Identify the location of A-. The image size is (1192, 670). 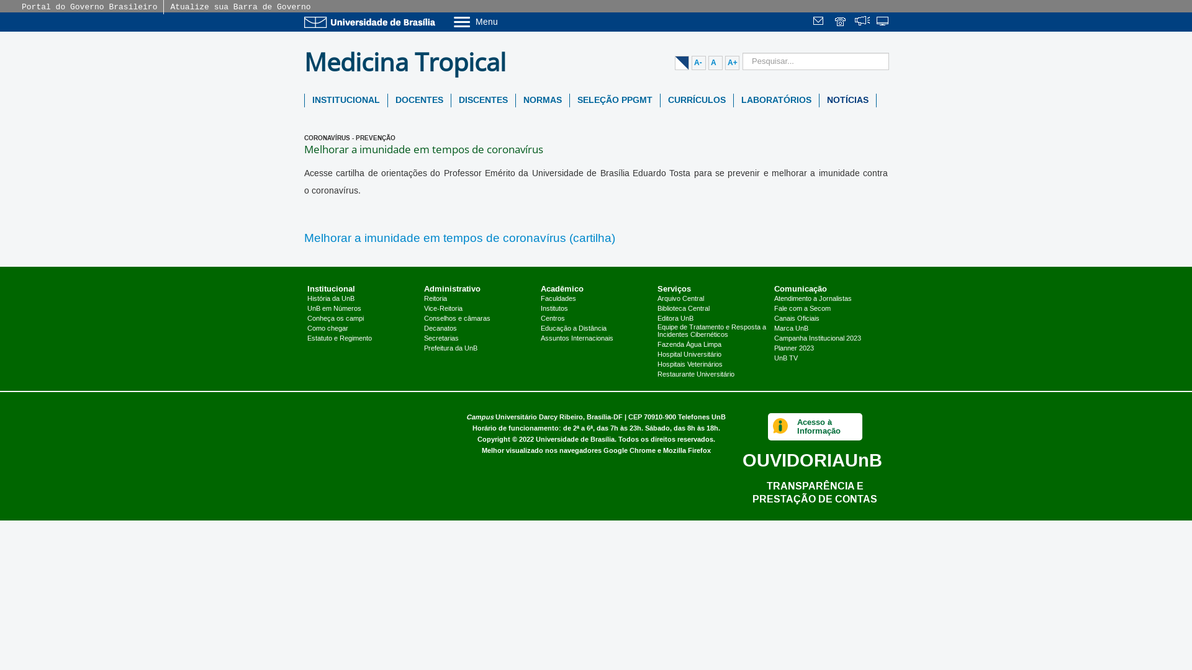
(699, 63).